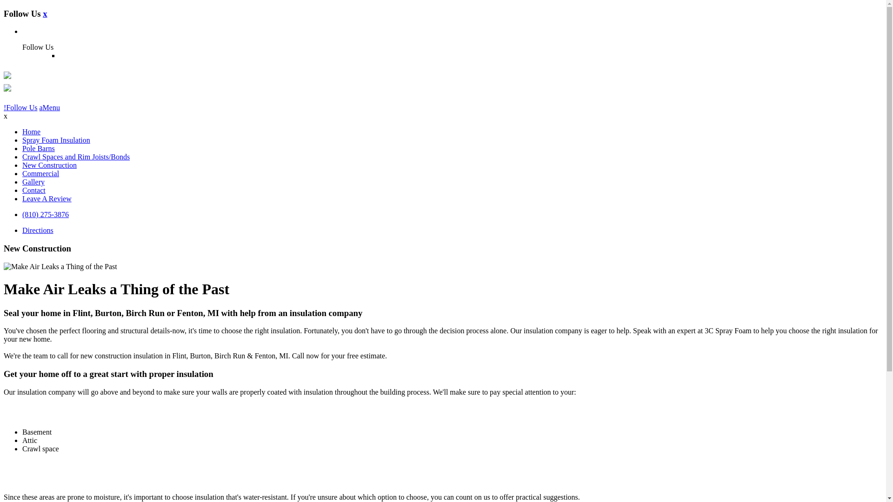 This screenshot has height=502, width=893. Describe the element at coordinates (45, 14) in the screenshot. I see `x` at that location.